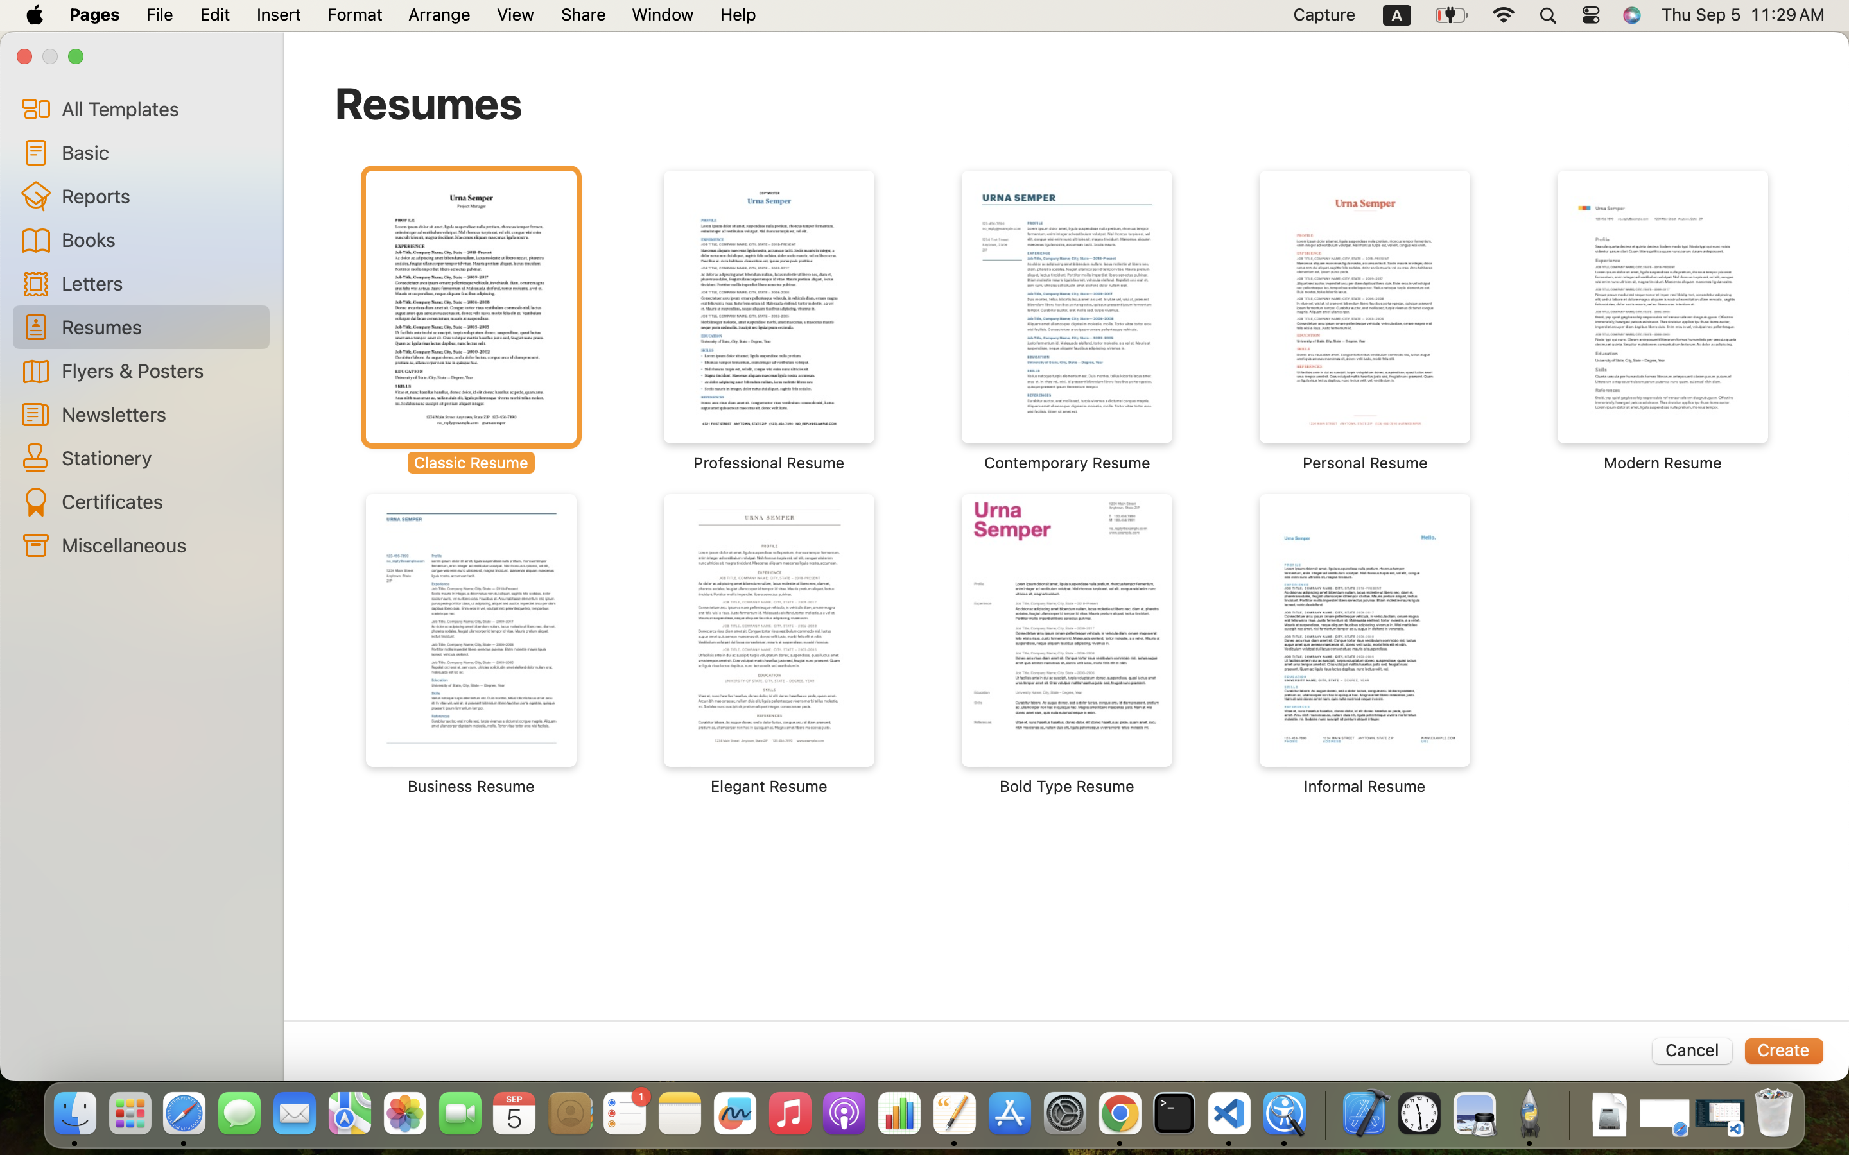  I want to click on ‎⁨Business Resume⁩, so click(471, 645).